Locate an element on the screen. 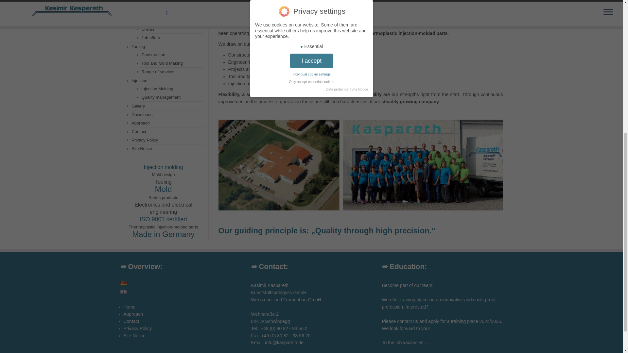 This screenshot has width=628, height=353. Clients is located at coordinates (148, 29).